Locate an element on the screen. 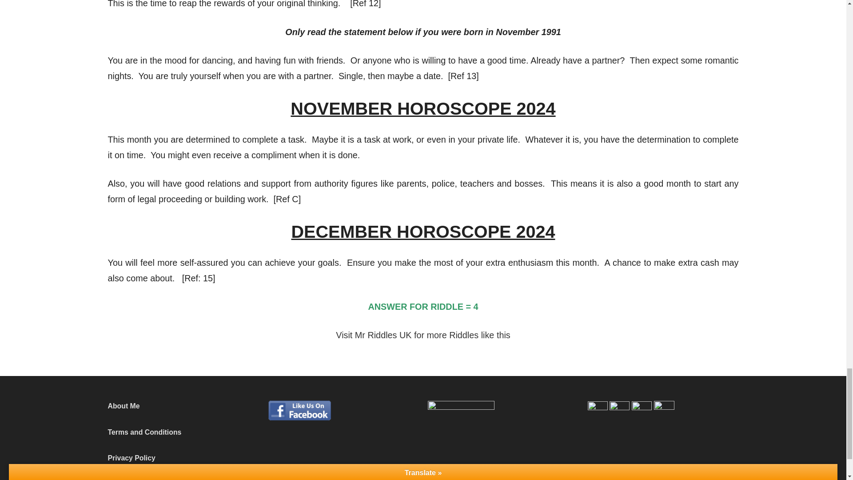 The height and width of the screenshot is (480, 853). Privacy Policy is located at coordinates (131, 458).